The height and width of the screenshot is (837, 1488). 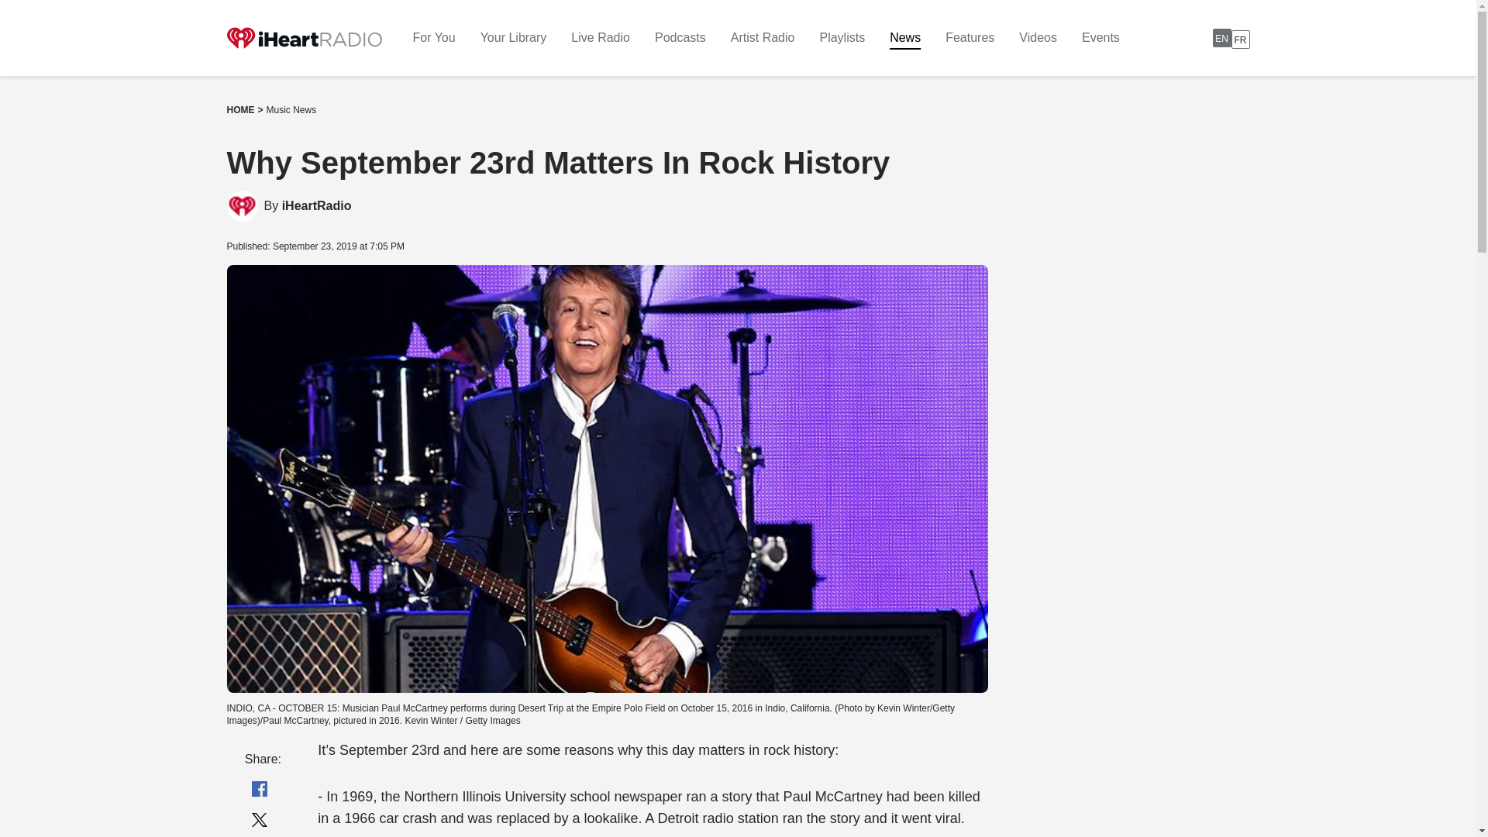 What do you see at coordinates (680, 37) in the screenshot?
I see `Artist Radio` at bounding box center [680, 37].